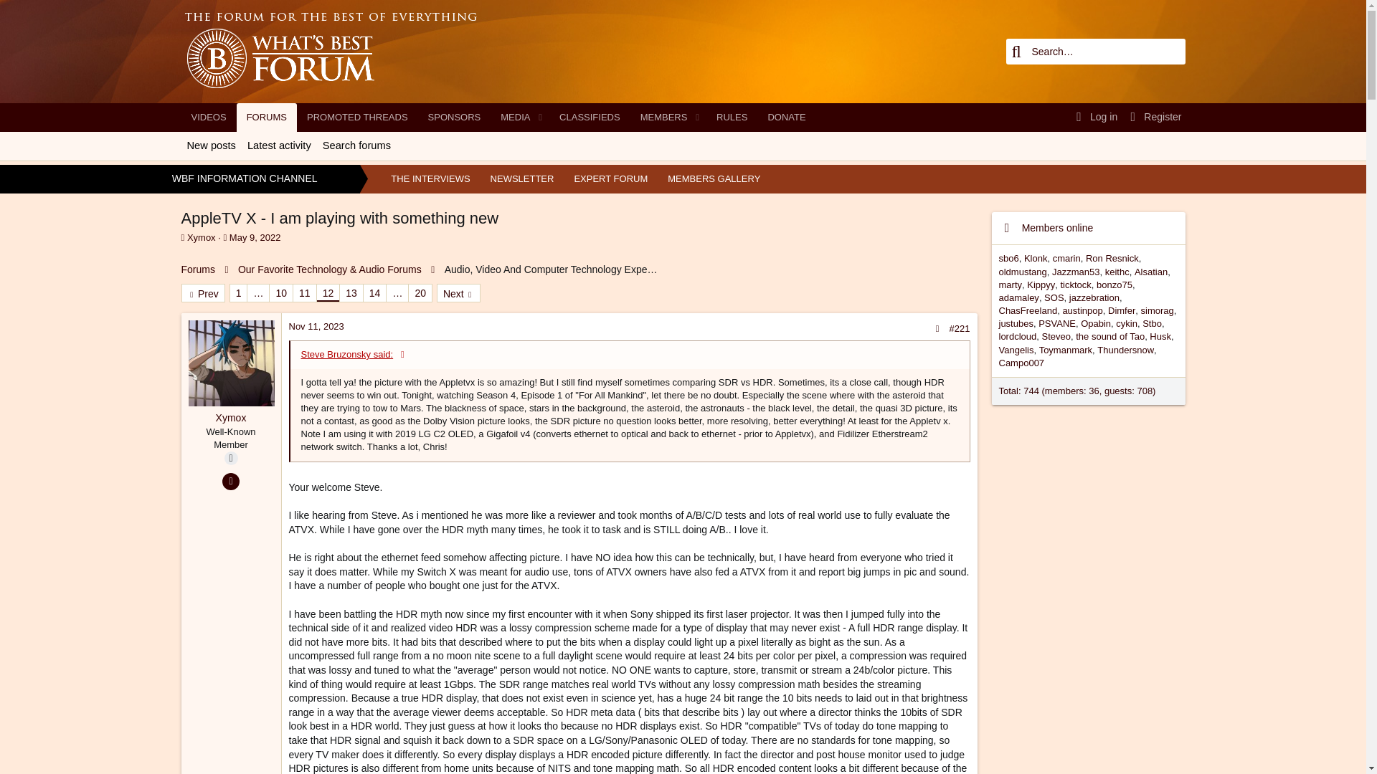 The height and width of the screenshot is (774, 1377). I want to click on VIDEOS, so click(208, 117).